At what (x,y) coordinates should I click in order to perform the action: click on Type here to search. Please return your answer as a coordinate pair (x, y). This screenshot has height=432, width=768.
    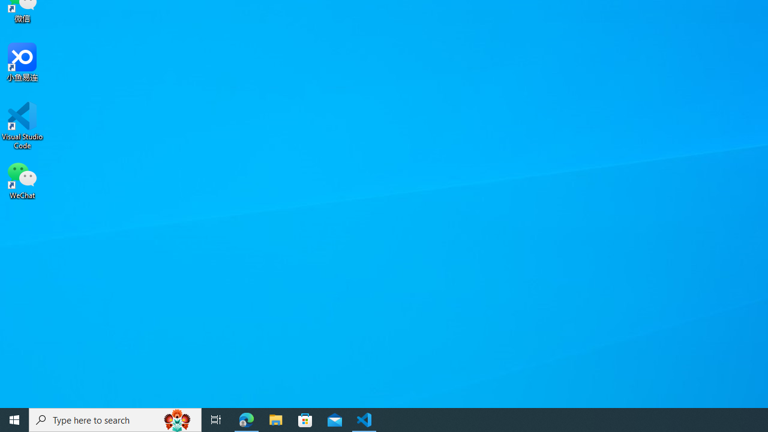
    Looking at the image, I should click on (115, 420).